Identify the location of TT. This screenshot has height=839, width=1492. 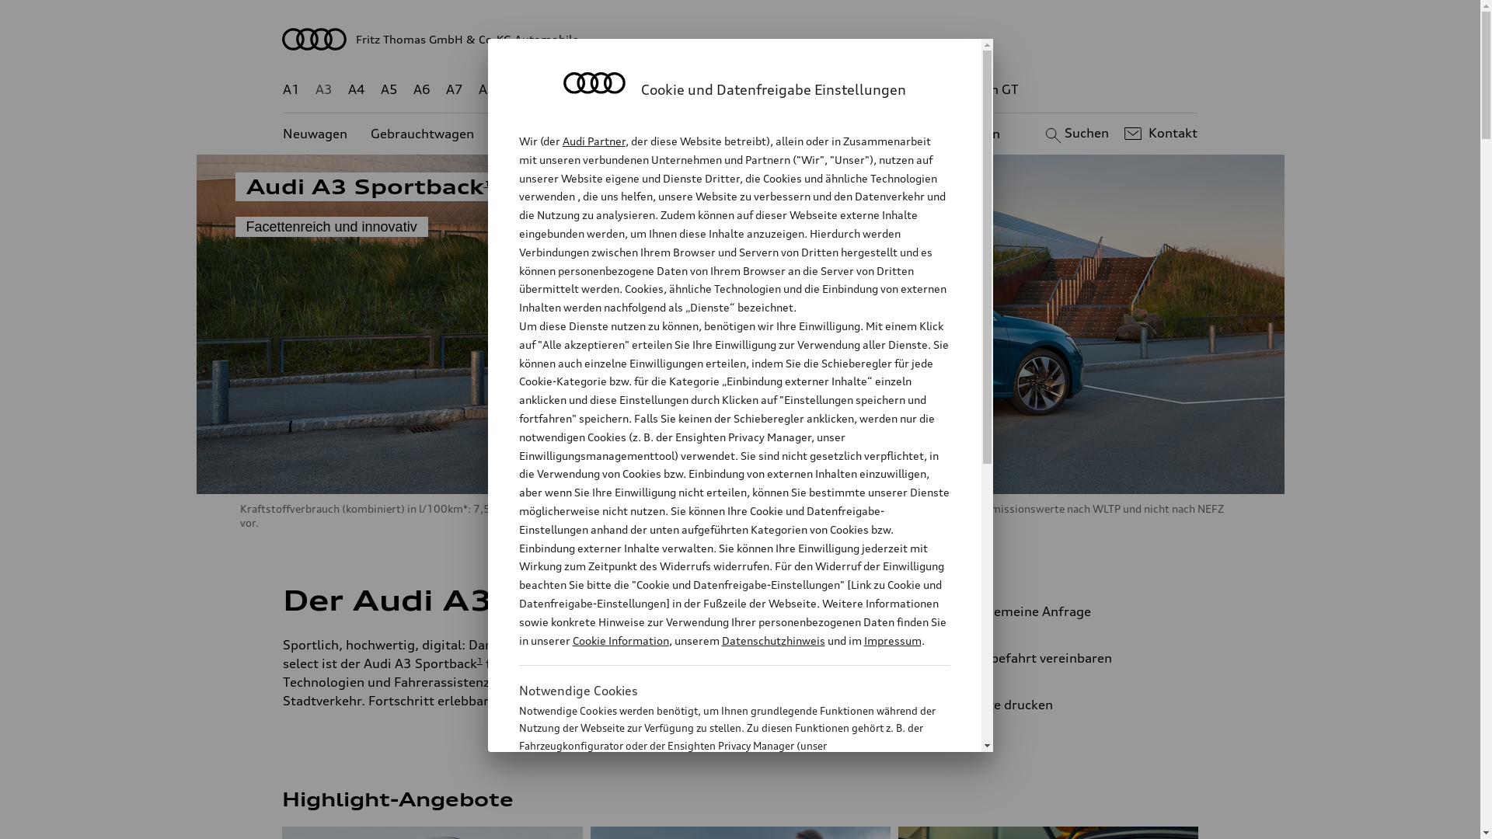
(835, 90).